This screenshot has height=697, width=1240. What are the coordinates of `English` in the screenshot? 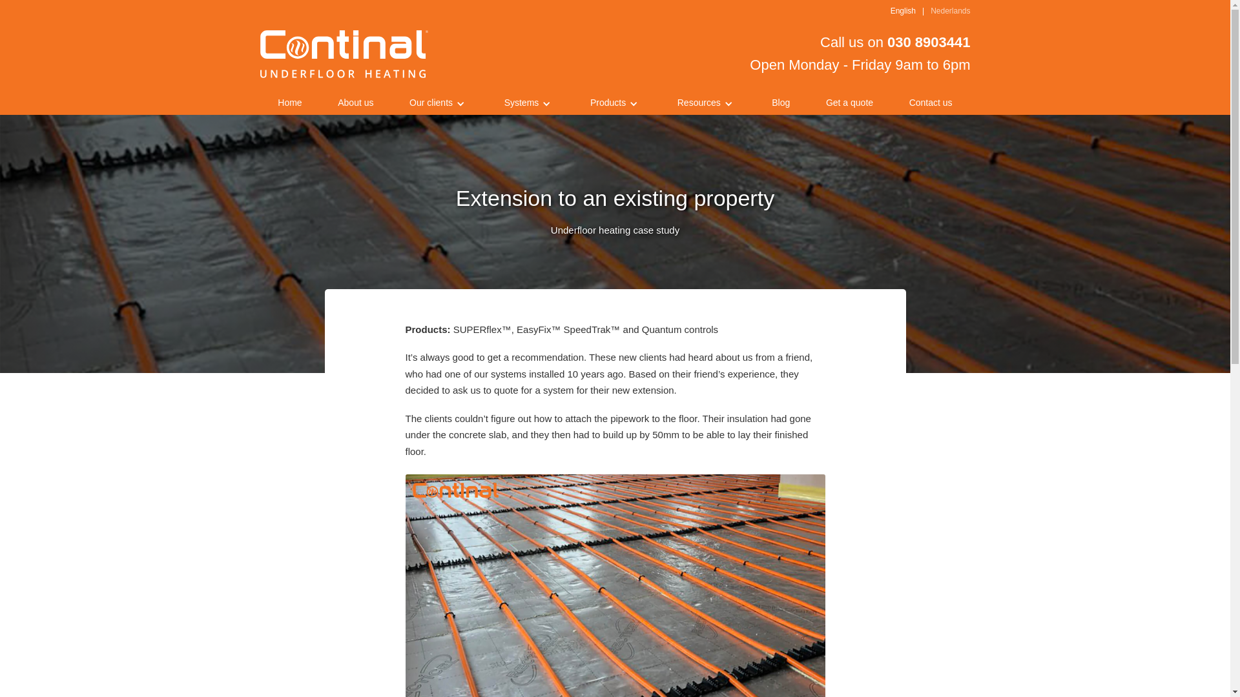 It's located at (781, 103).